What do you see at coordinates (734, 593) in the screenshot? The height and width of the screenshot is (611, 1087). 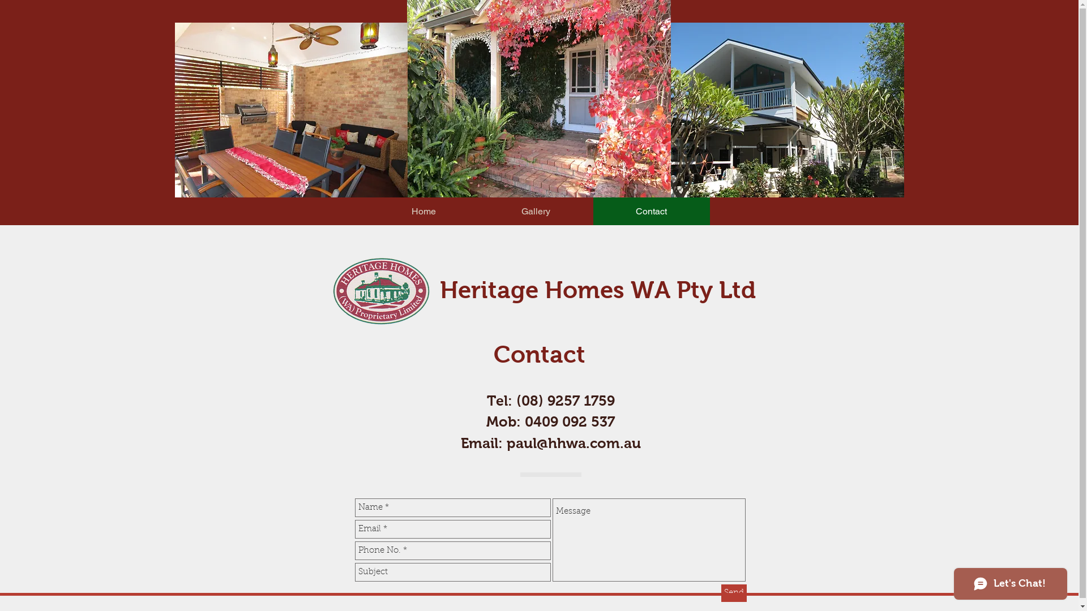 I see `Send` at bounding box center [734, 593].